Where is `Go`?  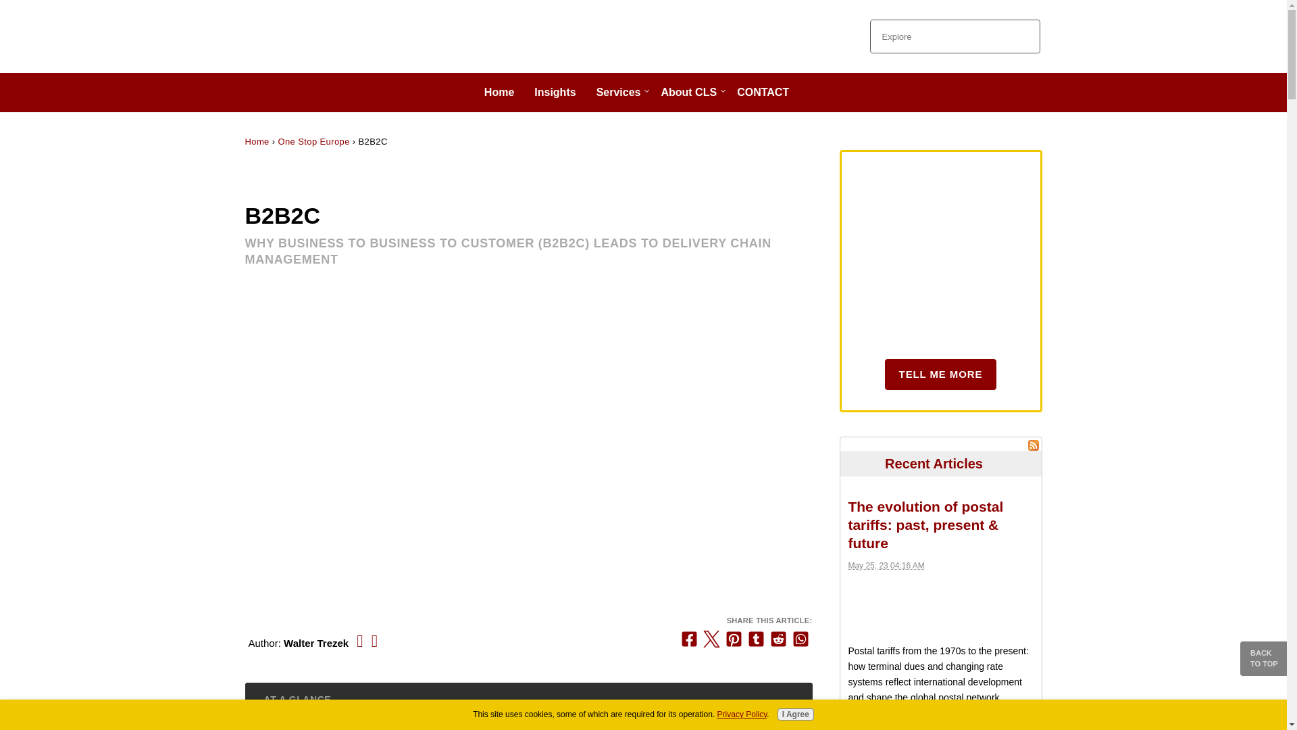 Go is located at coordinates (1023, 36).